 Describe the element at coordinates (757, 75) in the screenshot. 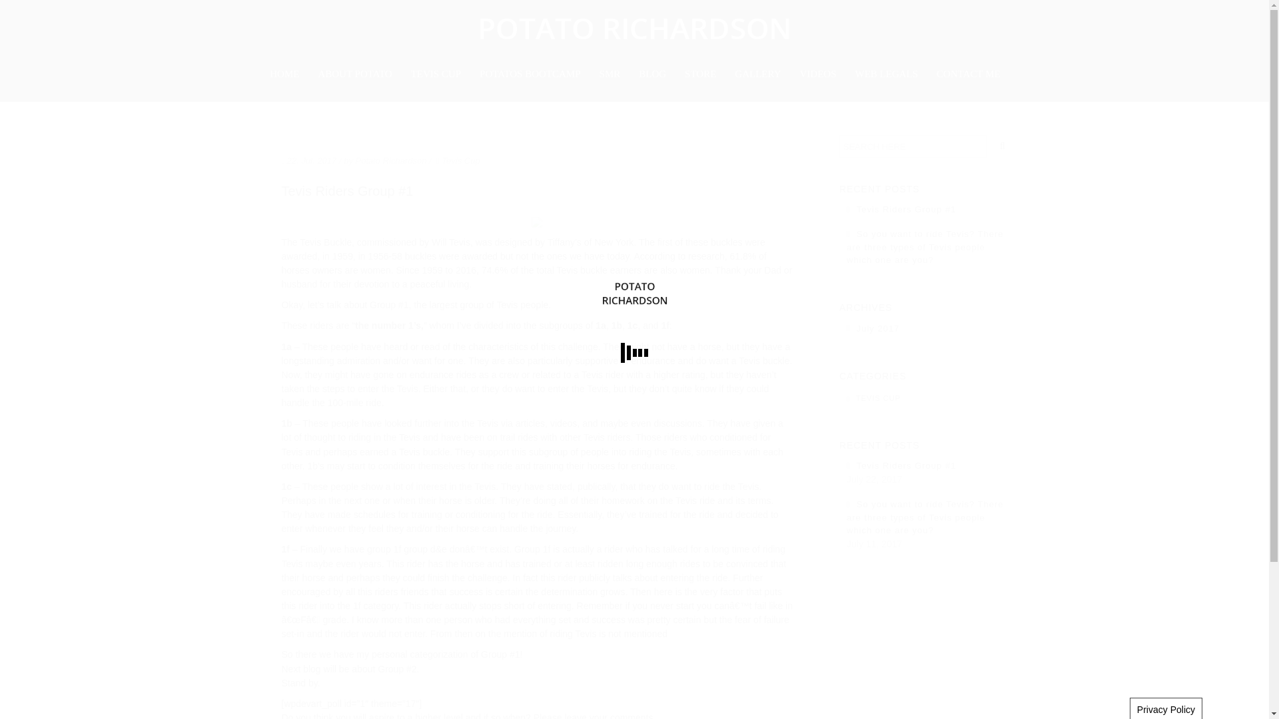

I see `GALLERY` at that location.